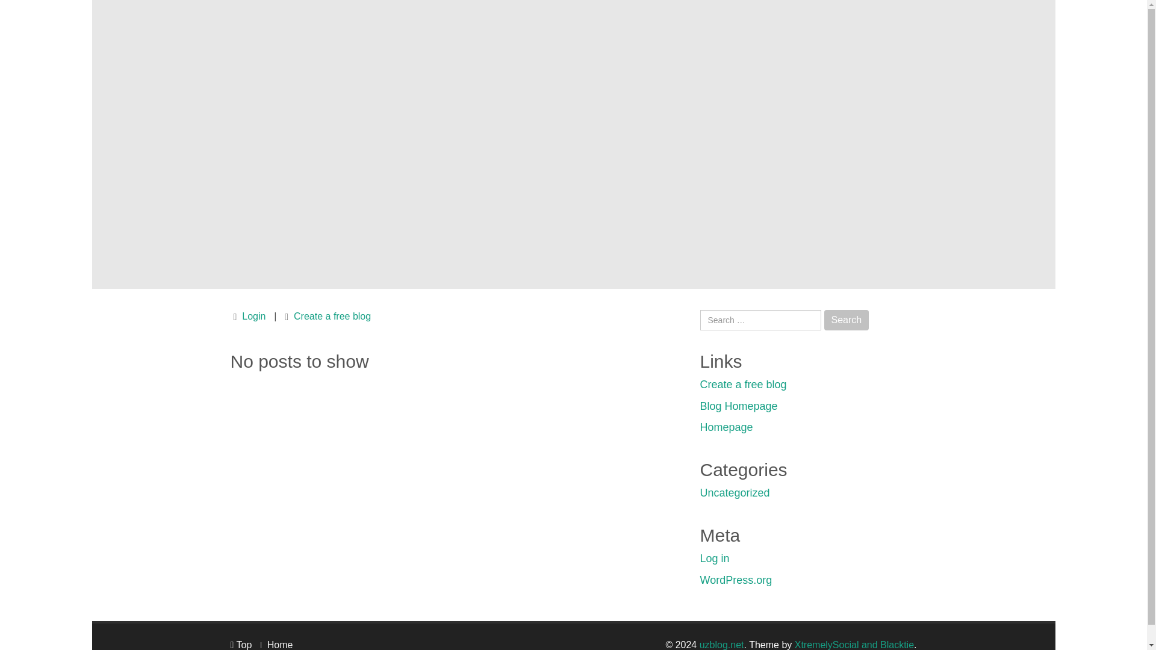  Describe the element at coordinates (736, 580) in the screenshot. I see `WordPress.org` at that location.